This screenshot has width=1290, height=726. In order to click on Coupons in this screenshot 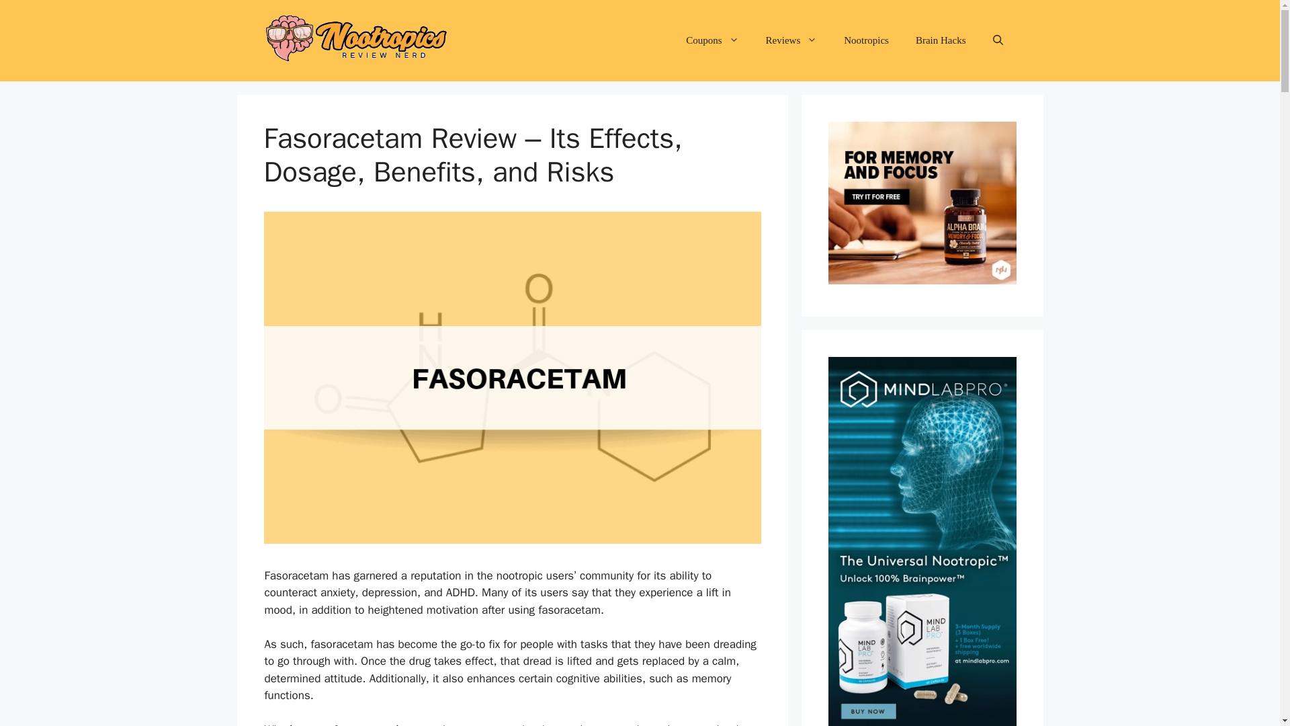, I will do `click(712, 40)`.